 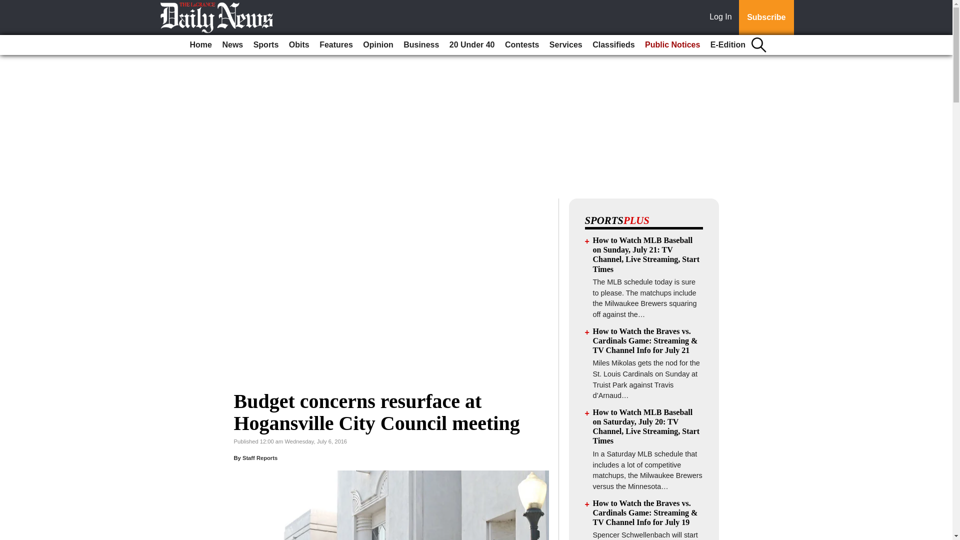 I want to click on Public Notices, so click(x=672, y=45).